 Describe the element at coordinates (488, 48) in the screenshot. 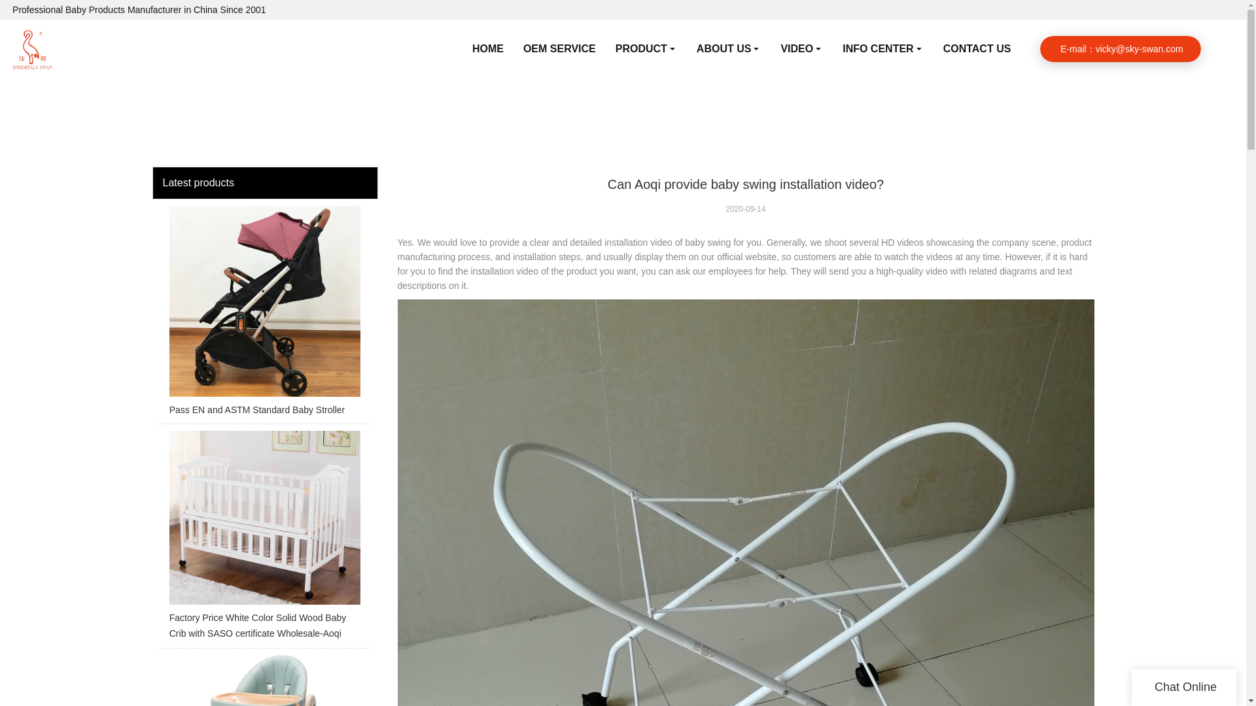

I see `HOME` at that location.